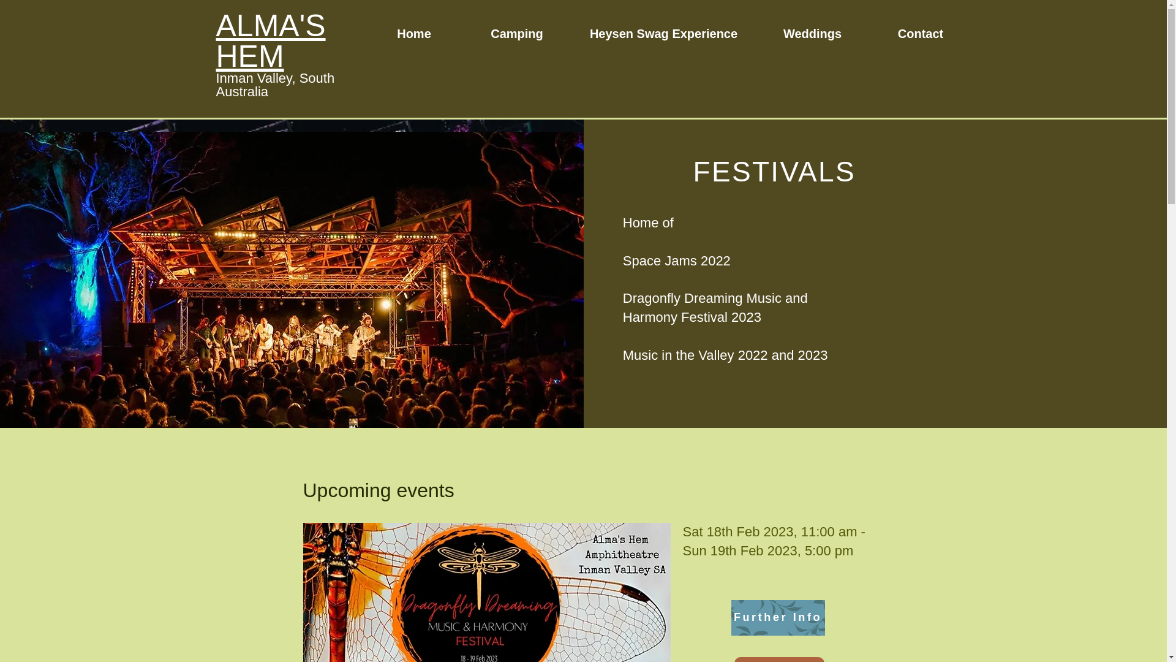  I want to click on Home, so click(414, 33).